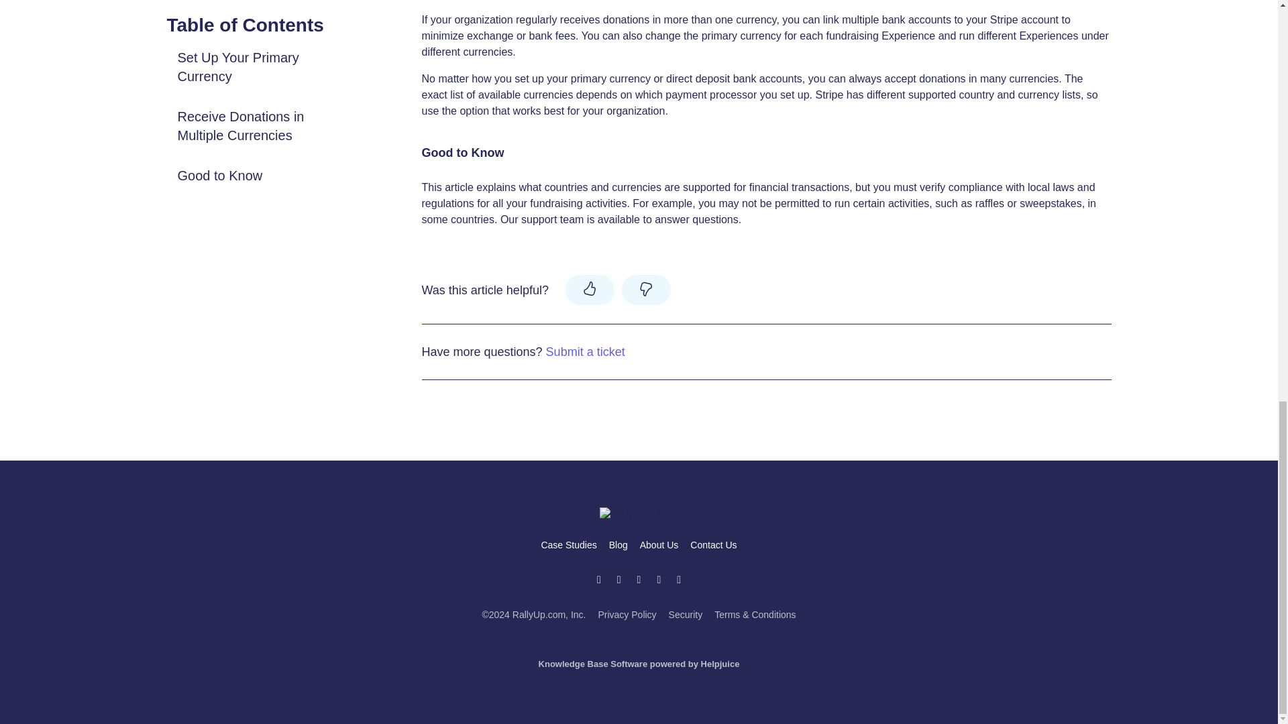 This screenshot has width=1288, height=724. Describe the element at coordinates (619, 580) in the screenshot. I see `youtube` at that location.